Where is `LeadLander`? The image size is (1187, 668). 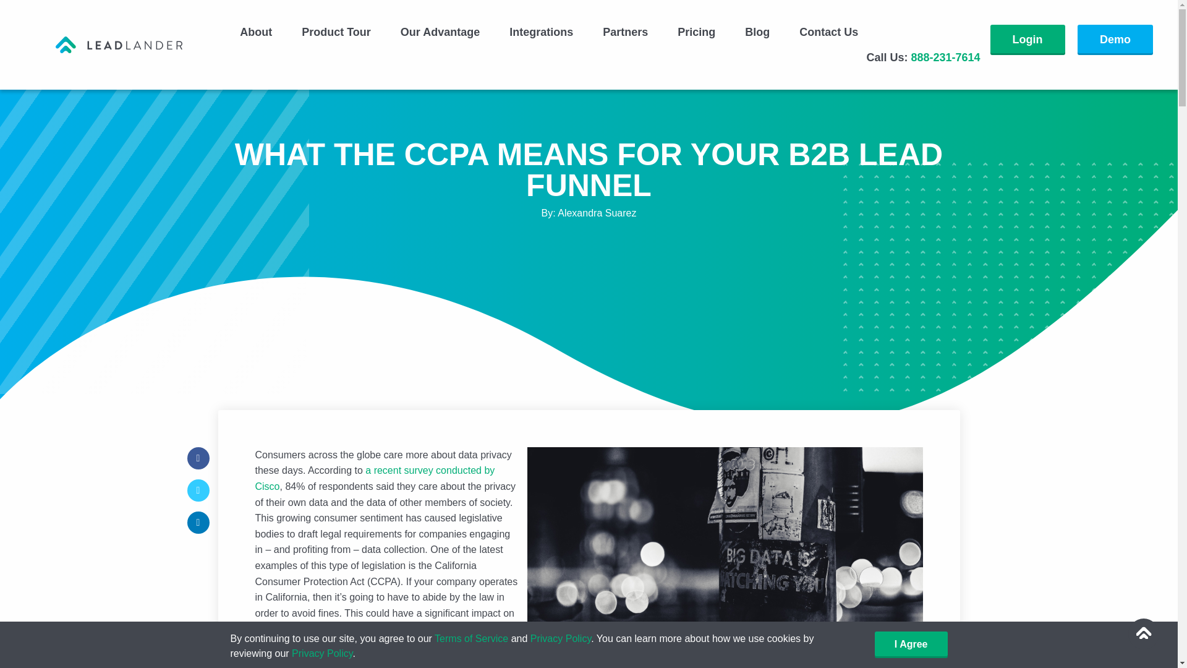
LeadLander is located at coordinates (119, 43).